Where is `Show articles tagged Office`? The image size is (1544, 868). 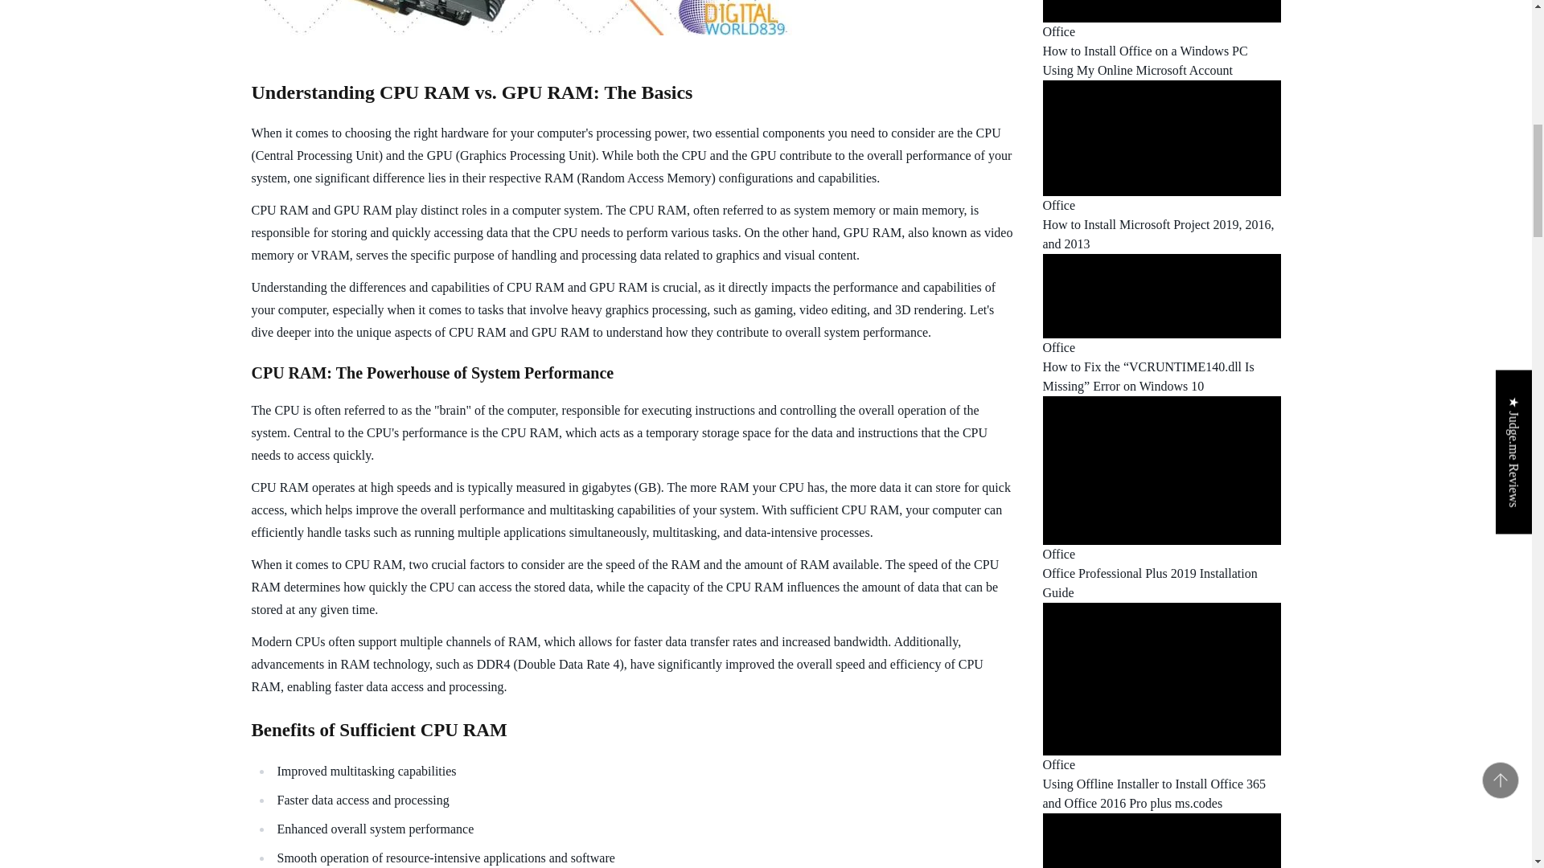
Show articles tagged Office is located at coordinates (1058, 554).